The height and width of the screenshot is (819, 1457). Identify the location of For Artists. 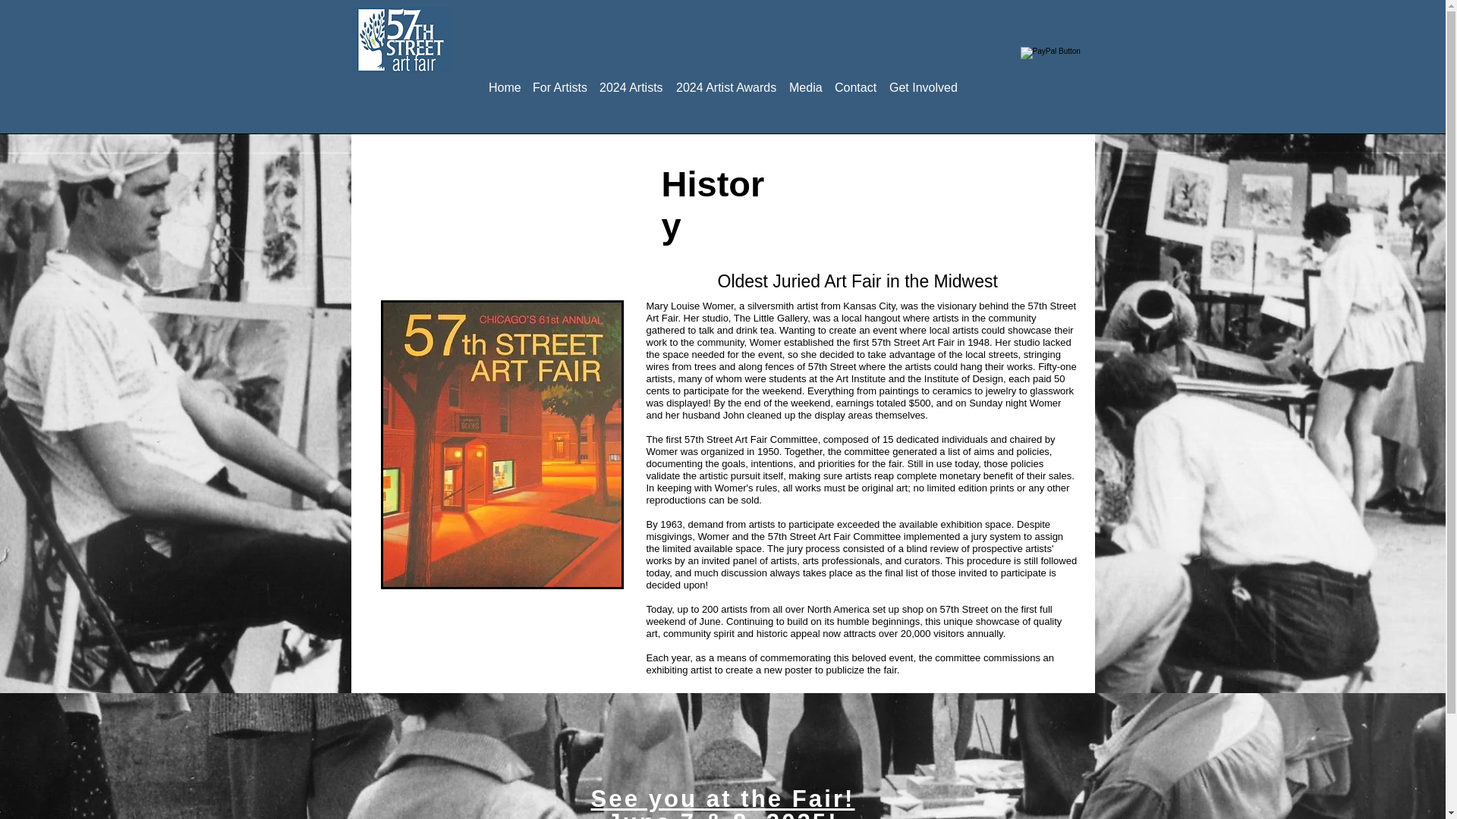
(559, 80).